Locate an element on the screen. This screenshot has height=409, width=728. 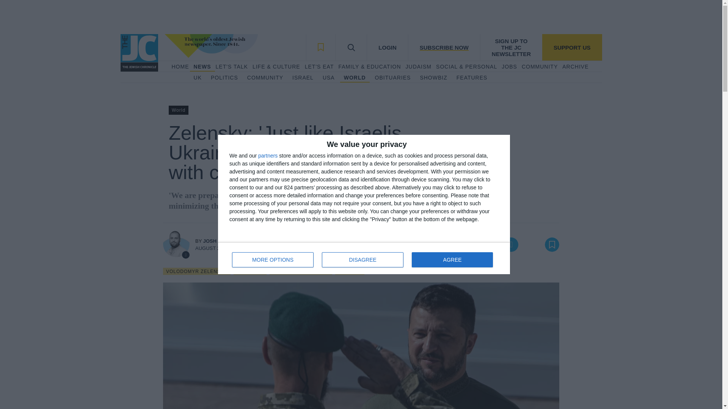
UK is located at coordinates (197, 78).